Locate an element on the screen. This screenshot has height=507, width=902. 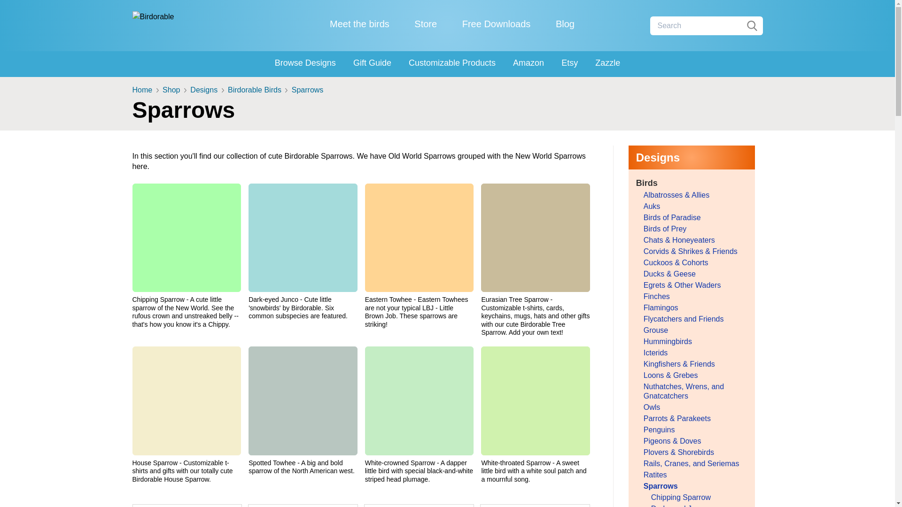
Blog is located at coordinates (565, 23).